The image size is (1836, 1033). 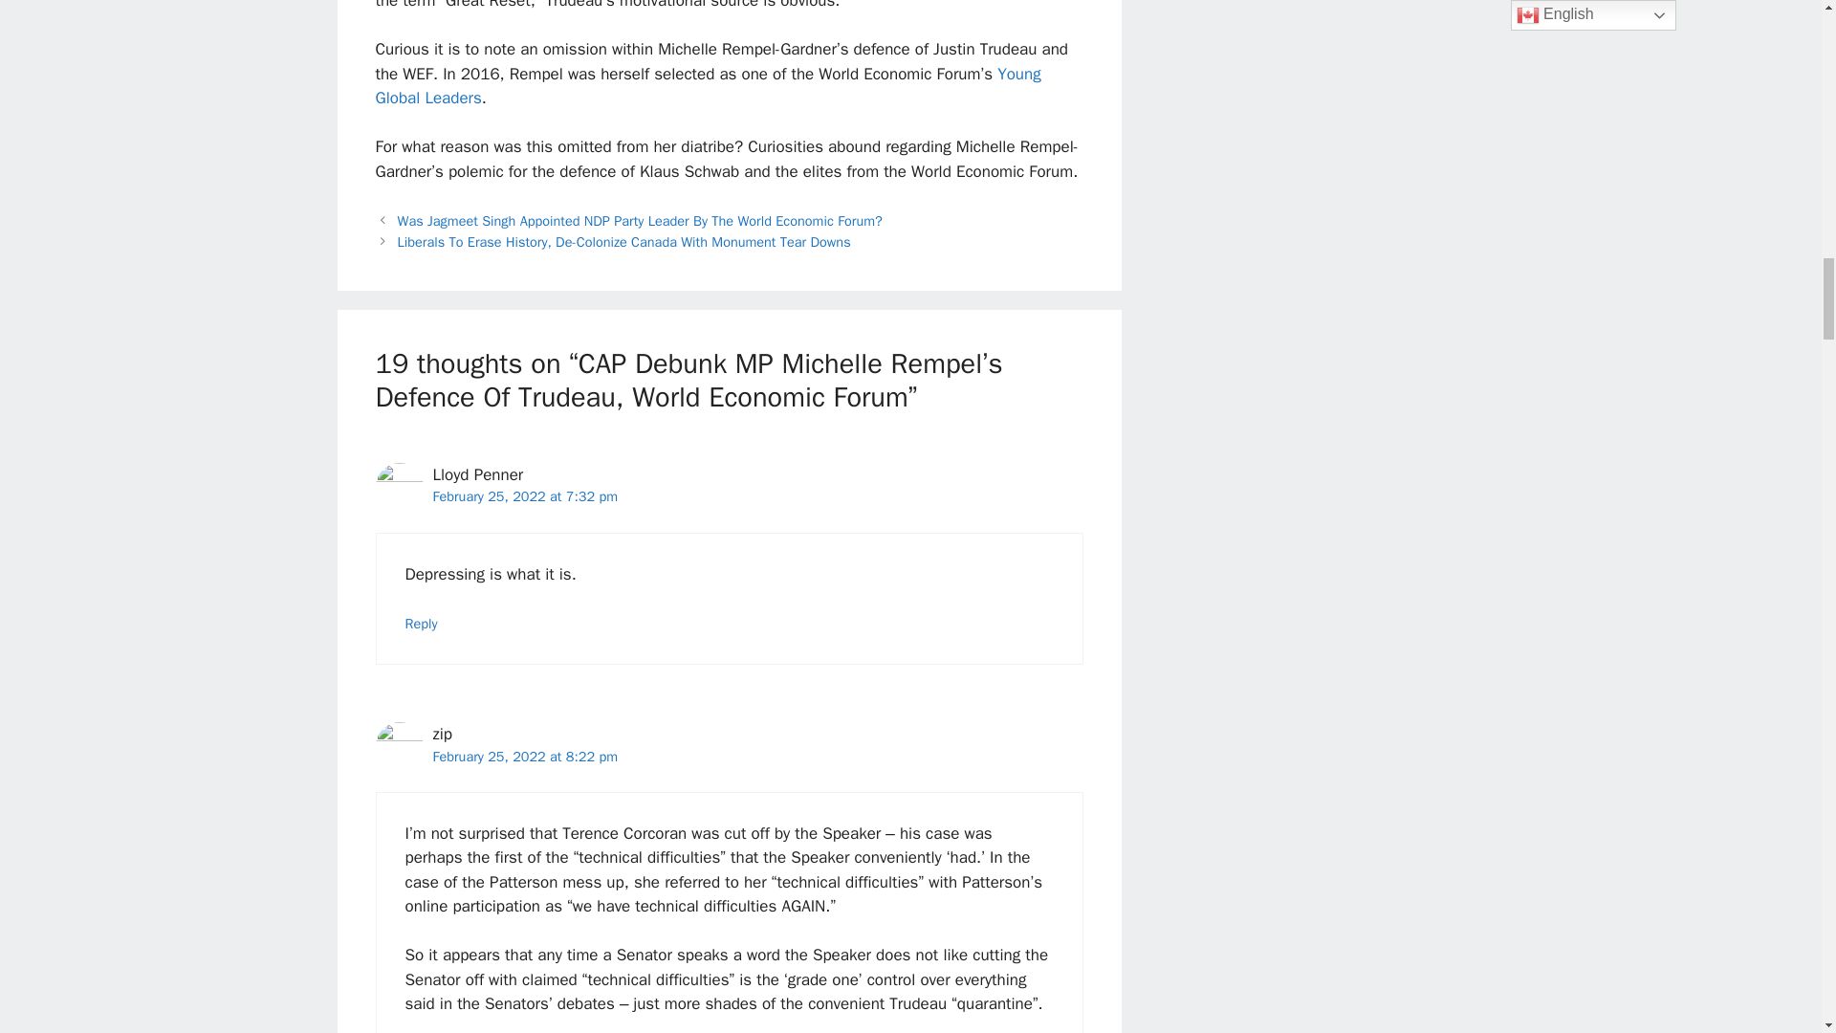 What do you see at coordinates (524, 756) in the screenshot?
I see `February 25, 2022 at 8:22 pm` at bounding box center [524, 756].